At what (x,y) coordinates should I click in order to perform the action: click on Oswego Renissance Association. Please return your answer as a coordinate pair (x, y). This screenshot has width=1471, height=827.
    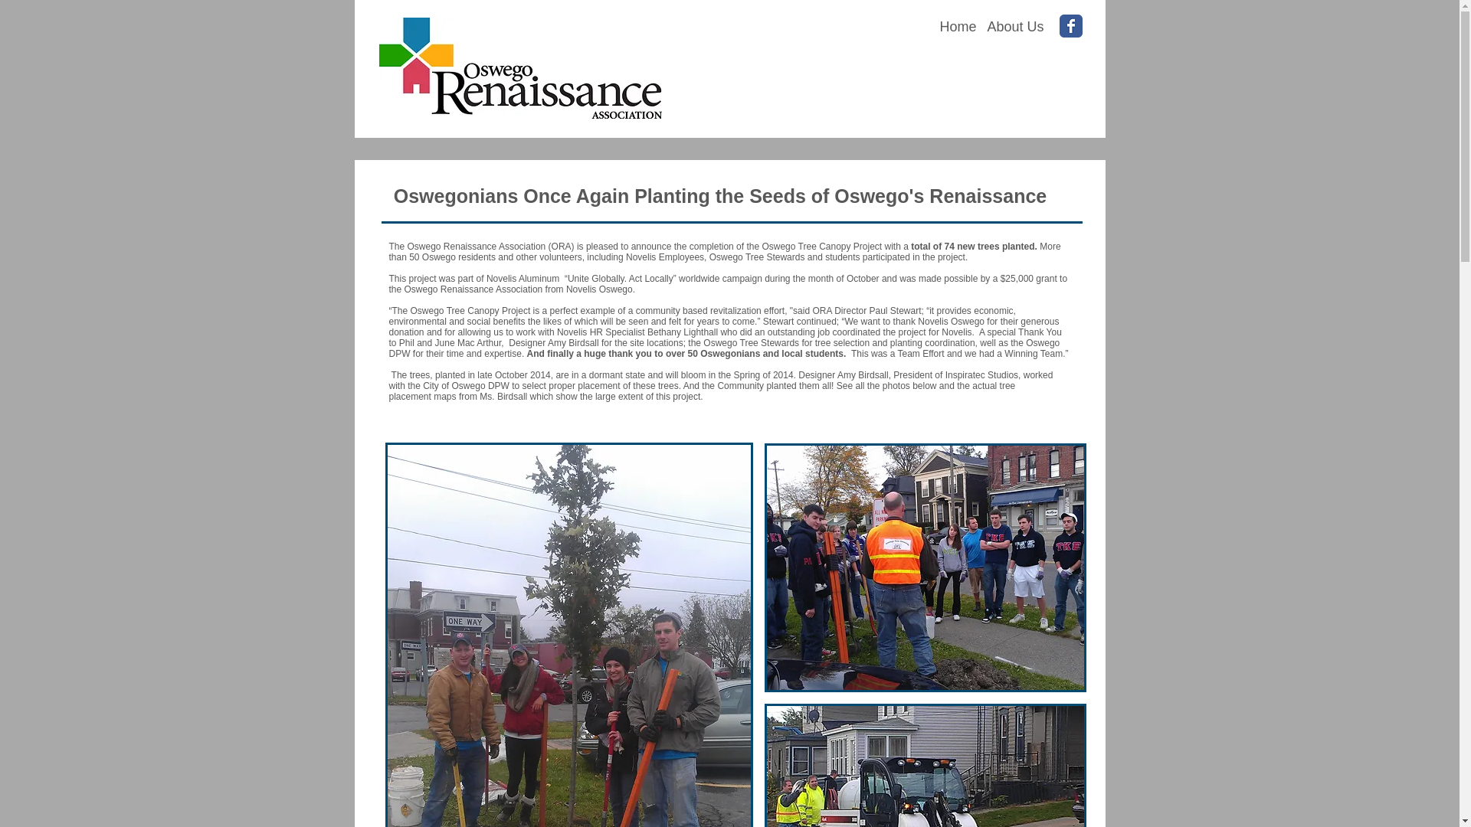
    Looking at the image, I should click on (519, 67).